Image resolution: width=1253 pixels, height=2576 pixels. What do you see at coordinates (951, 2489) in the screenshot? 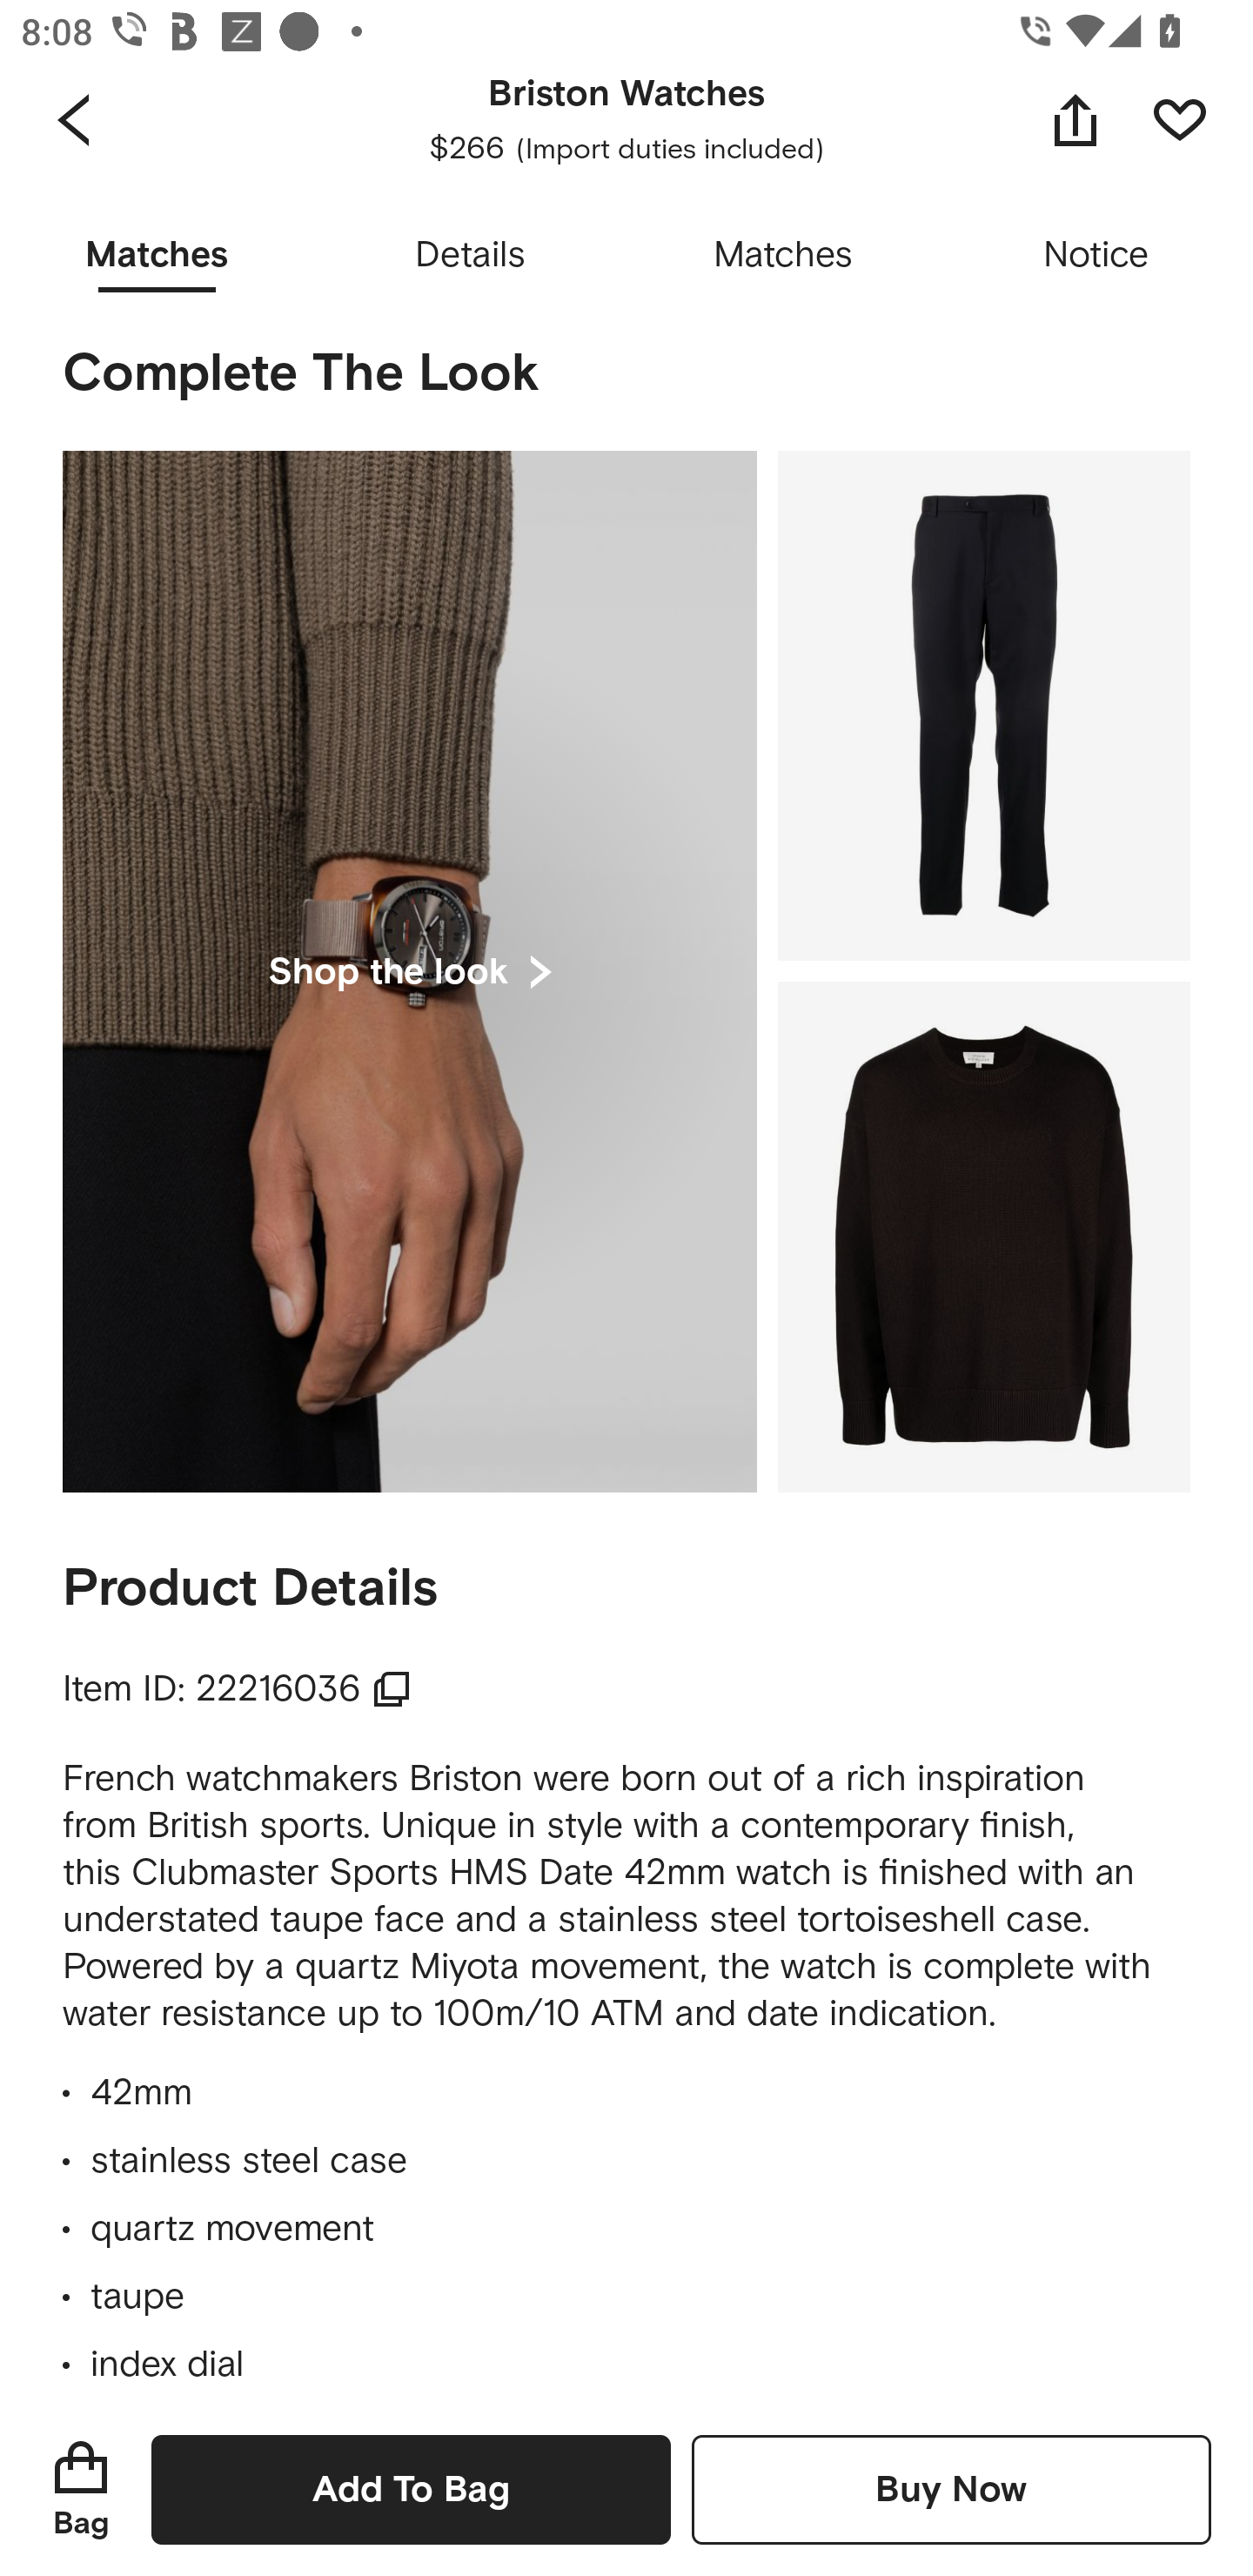
I see `Buy Now` at bounding box center [951, 2489].